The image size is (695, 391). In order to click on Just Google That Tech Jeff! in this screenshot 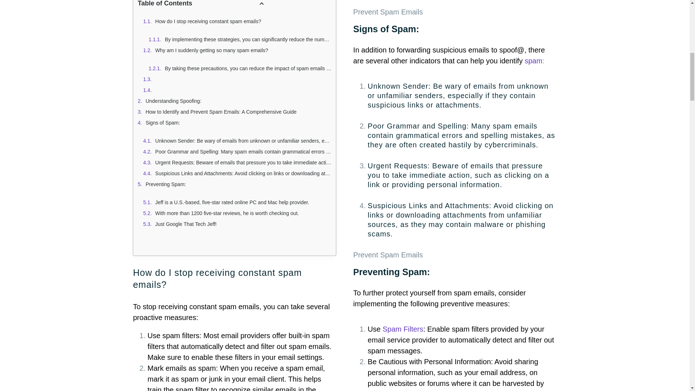, I will do `click(237, 224)`.